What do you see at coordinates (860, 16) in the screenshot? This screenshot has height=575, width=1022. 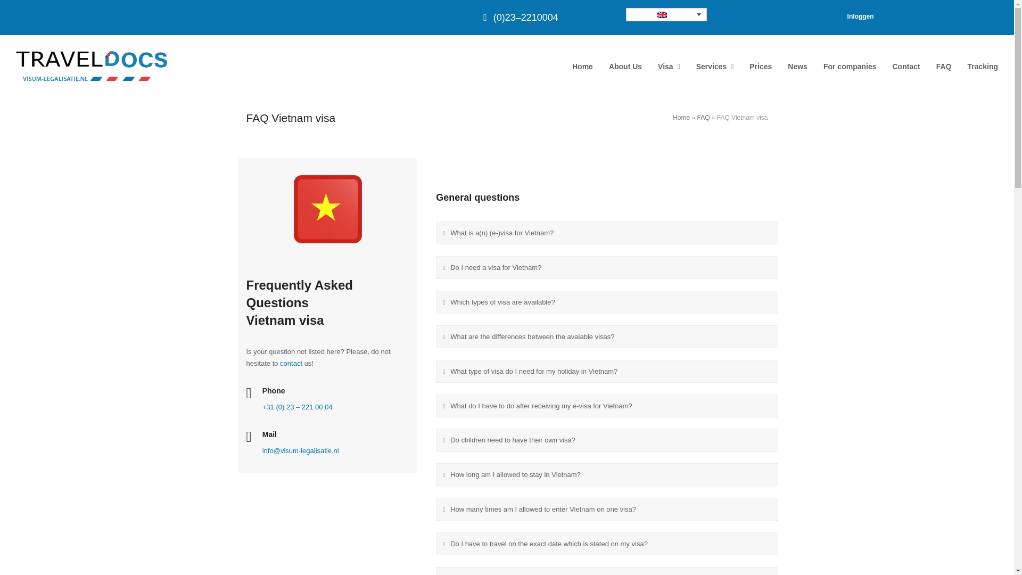 I see `Inloggen` at bounding box center [860, 16].